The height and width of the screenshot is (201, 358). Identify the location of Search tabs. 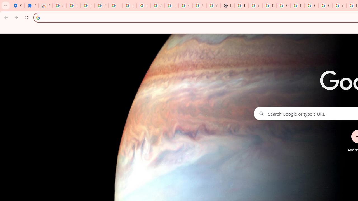
(6, 6).